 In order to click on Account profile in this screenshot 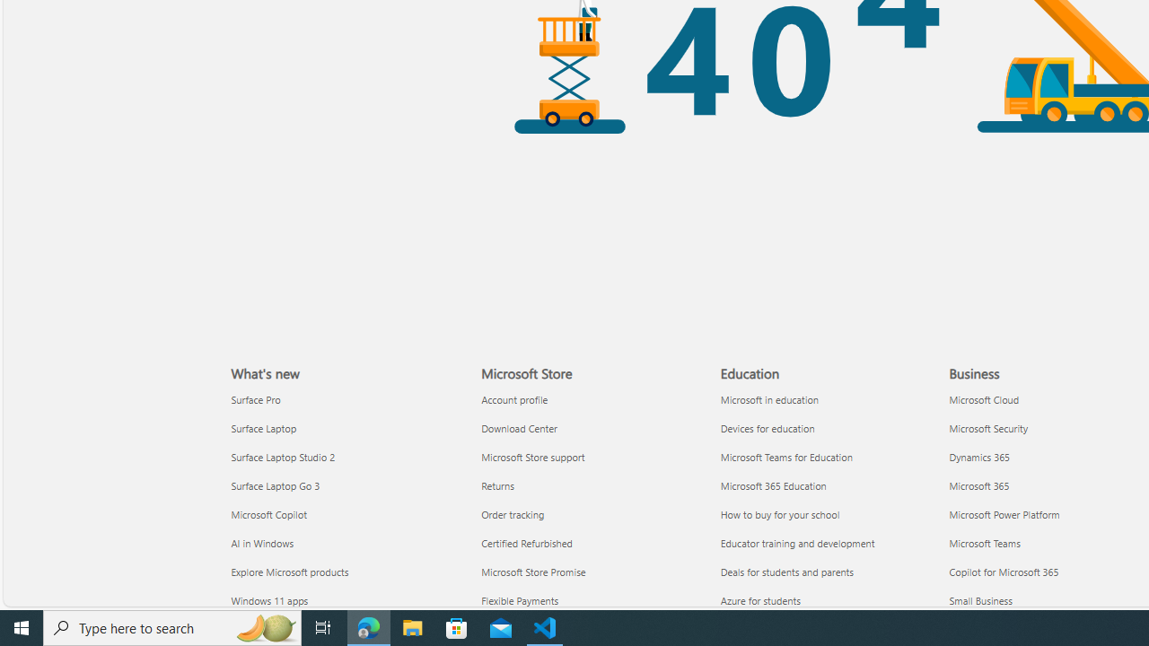, I will do `click(591, 400)`.